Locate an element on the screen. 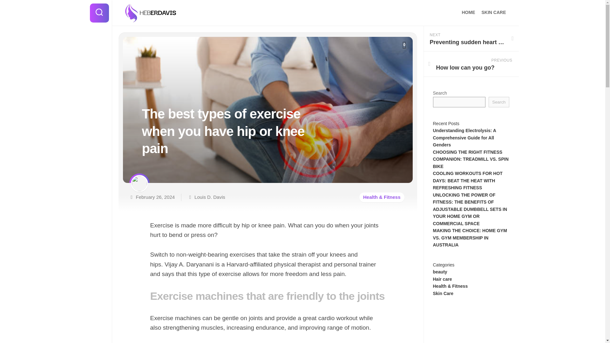 The width and height of the screenshot is (610, 343). beauty is located at coordinates (440, 272).